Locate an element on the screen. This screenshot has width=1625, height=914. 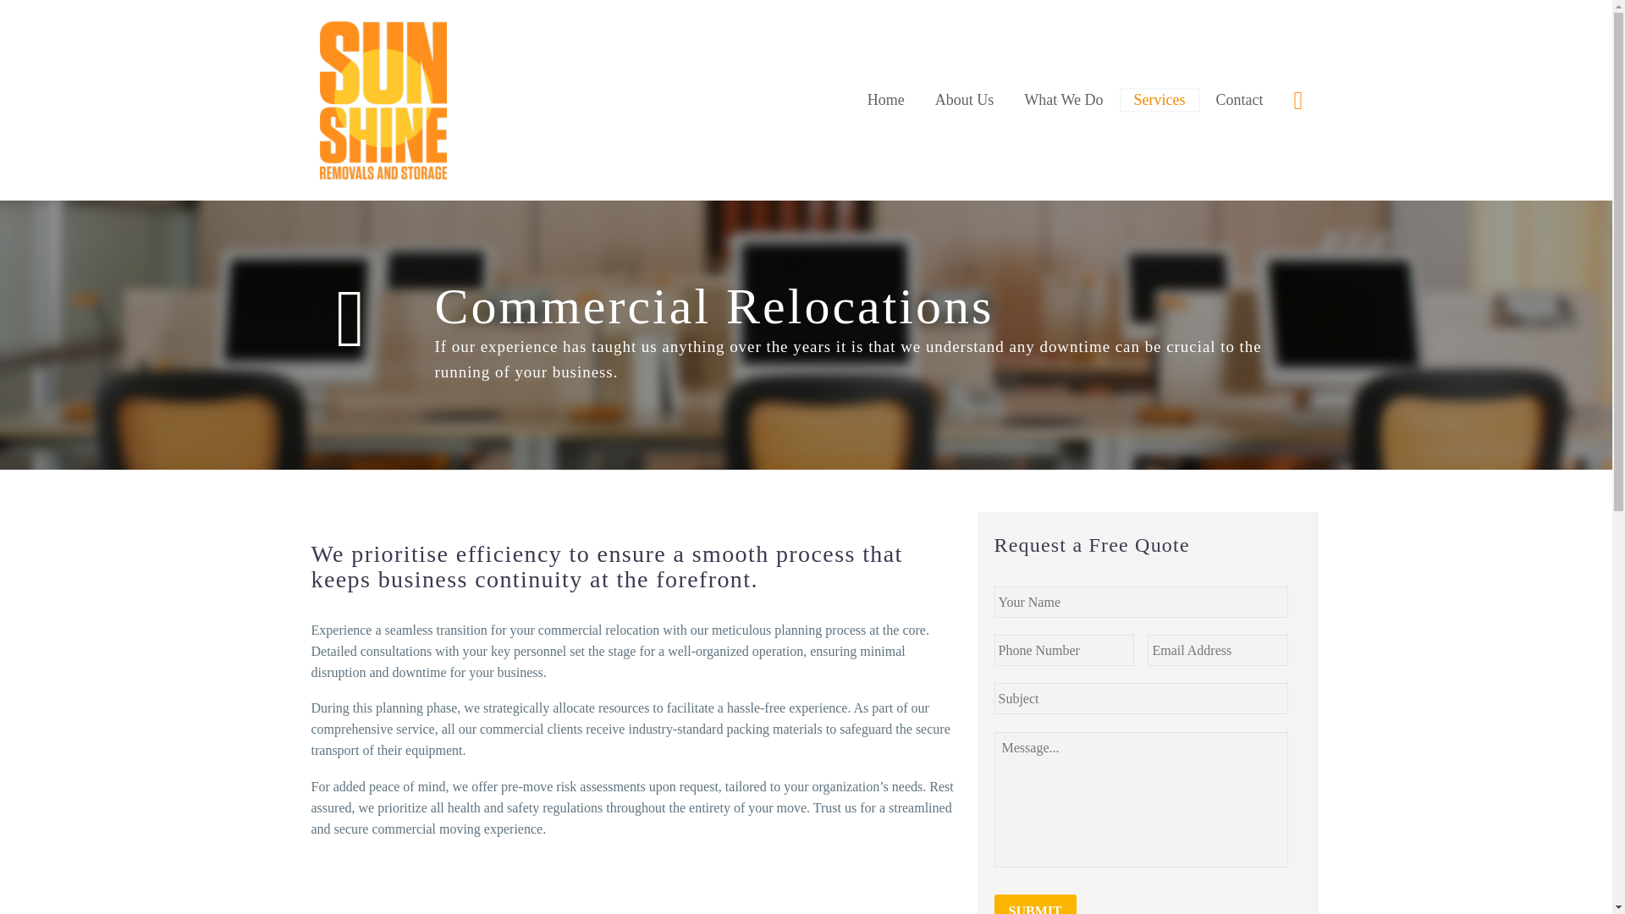
Services is located at coordinates (1160, 100).